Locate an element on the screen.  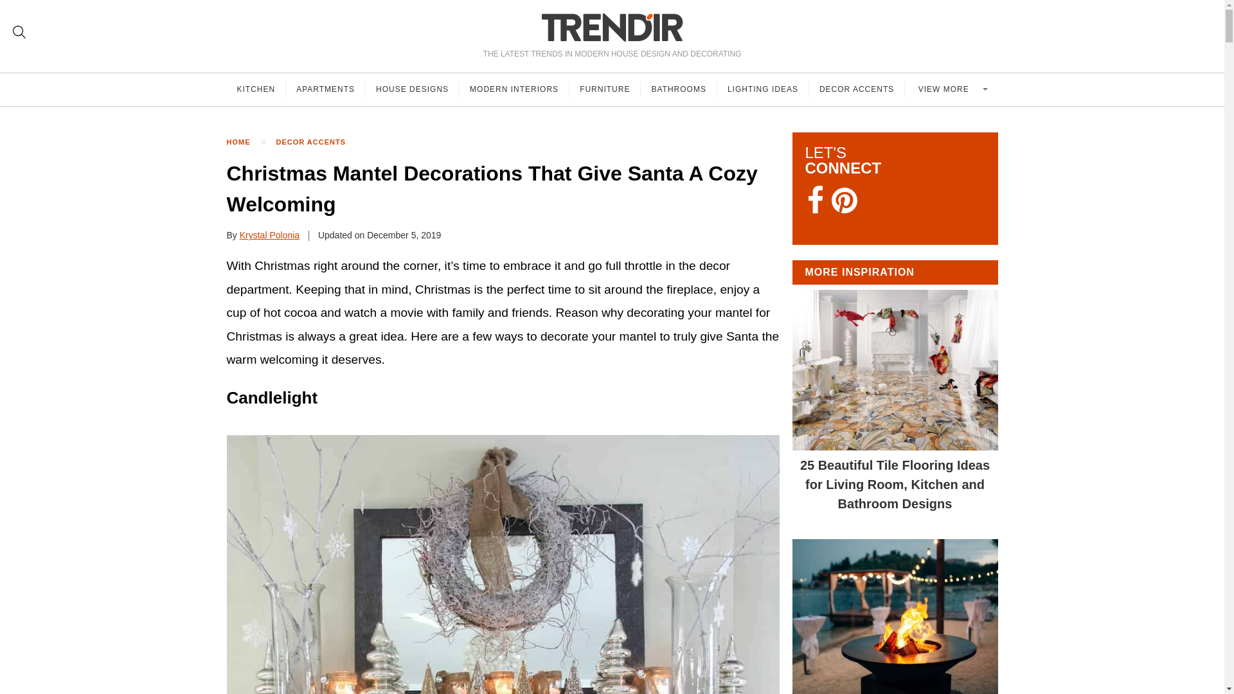
Trendir Pinterest is located at coordinates (844, 202).